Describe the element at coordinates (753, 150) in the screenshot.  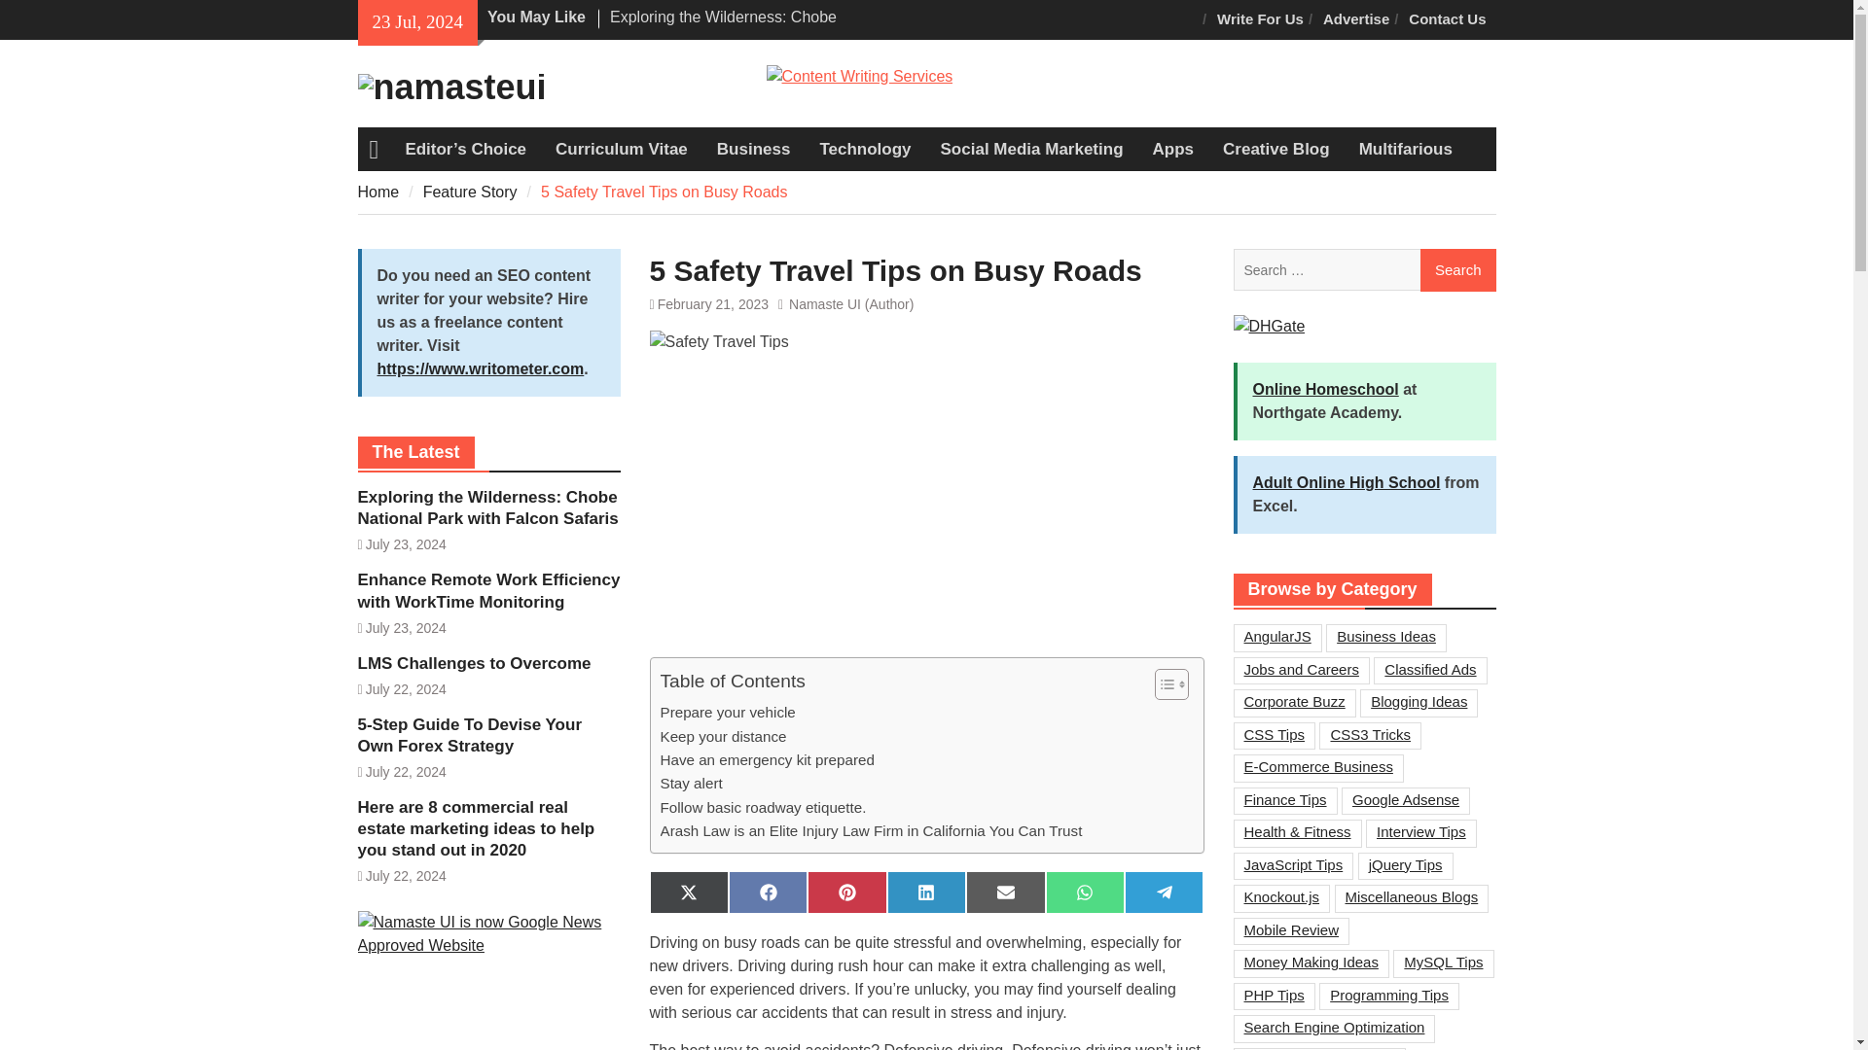
I see `Business` at that location.